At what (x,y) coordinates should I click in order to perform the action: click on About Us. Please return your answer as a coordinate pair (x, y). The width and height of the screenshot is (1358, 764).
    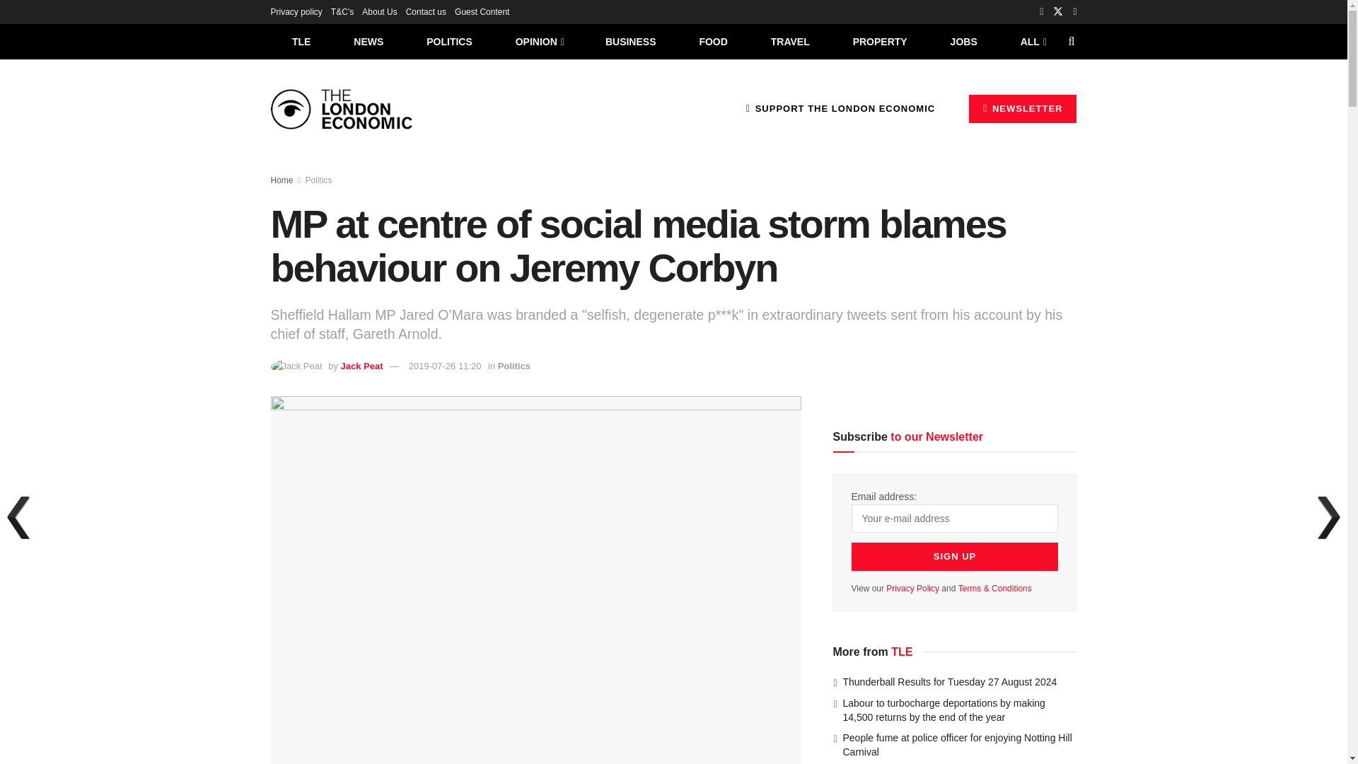
    Looking at the image, I should click on (379, 11).